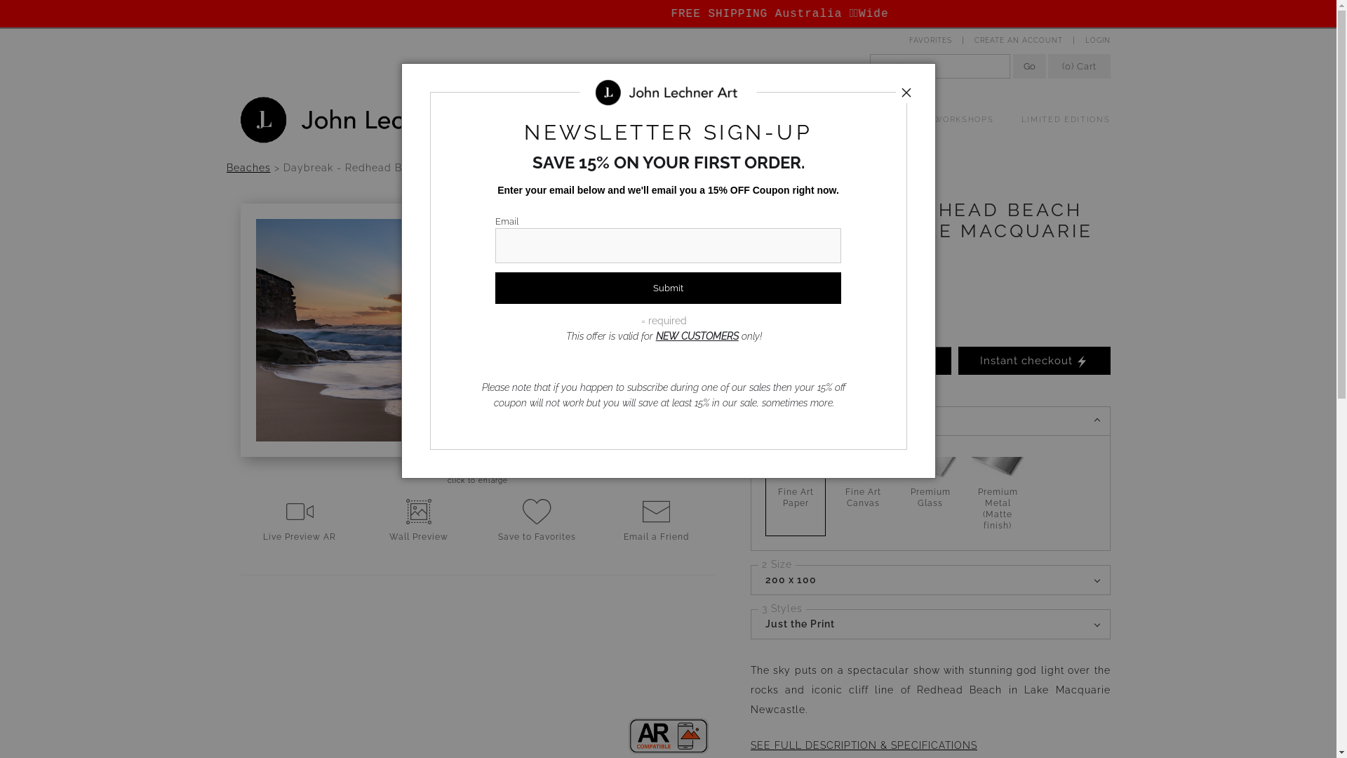 The height and width of the screenshot is (758, 1347). I want to click on SHOP ART, so click(567, 119).